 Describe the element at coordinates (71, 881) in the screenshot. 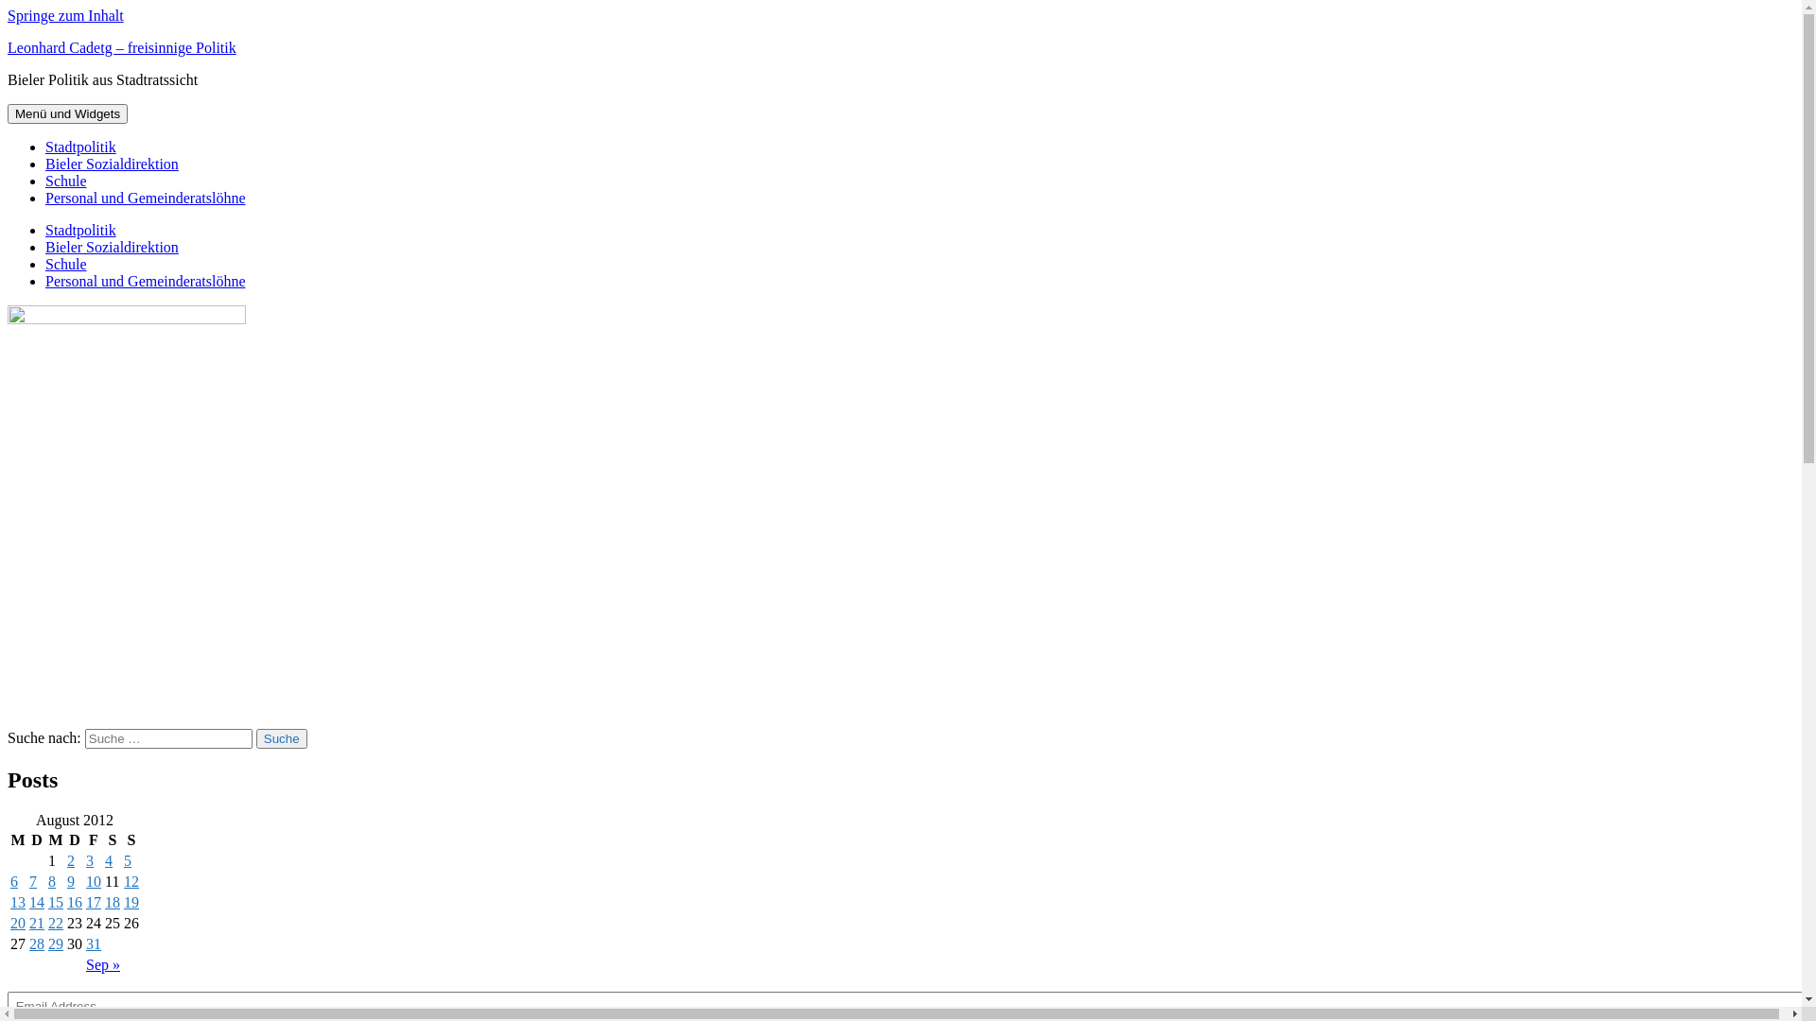

I see `9` at that location.